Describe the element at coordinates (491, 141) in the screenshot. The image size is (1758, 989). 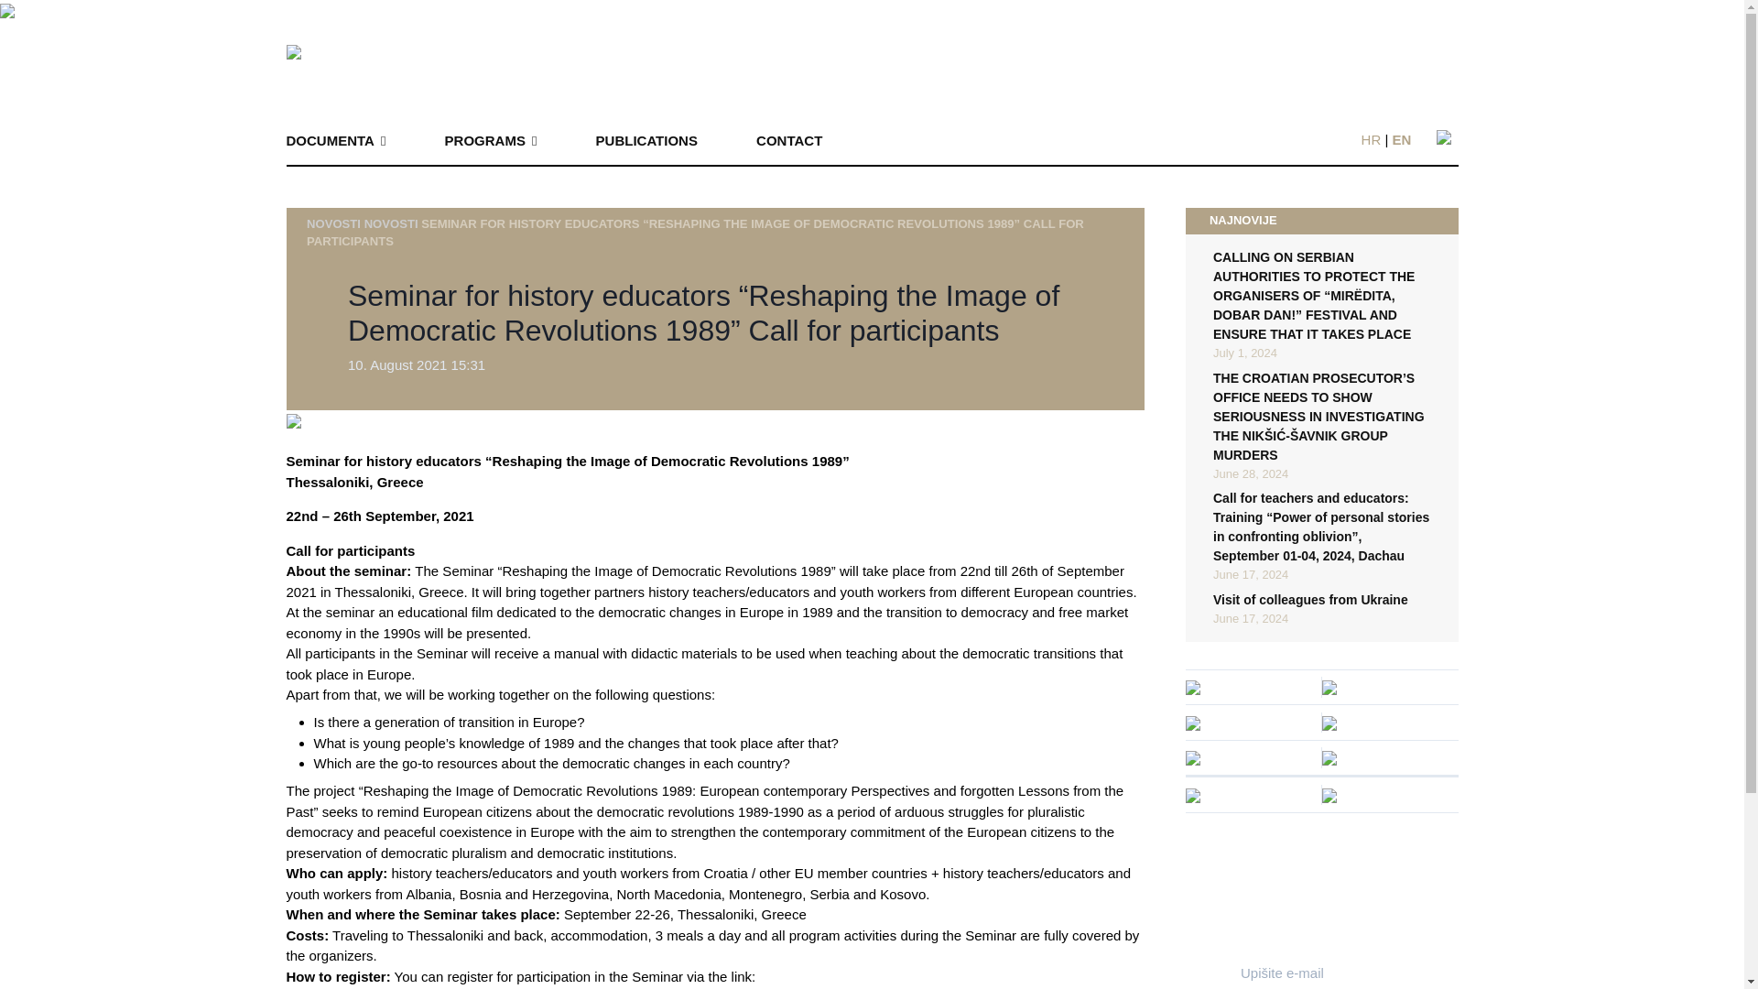
I see `PROGRAMS` at that location.